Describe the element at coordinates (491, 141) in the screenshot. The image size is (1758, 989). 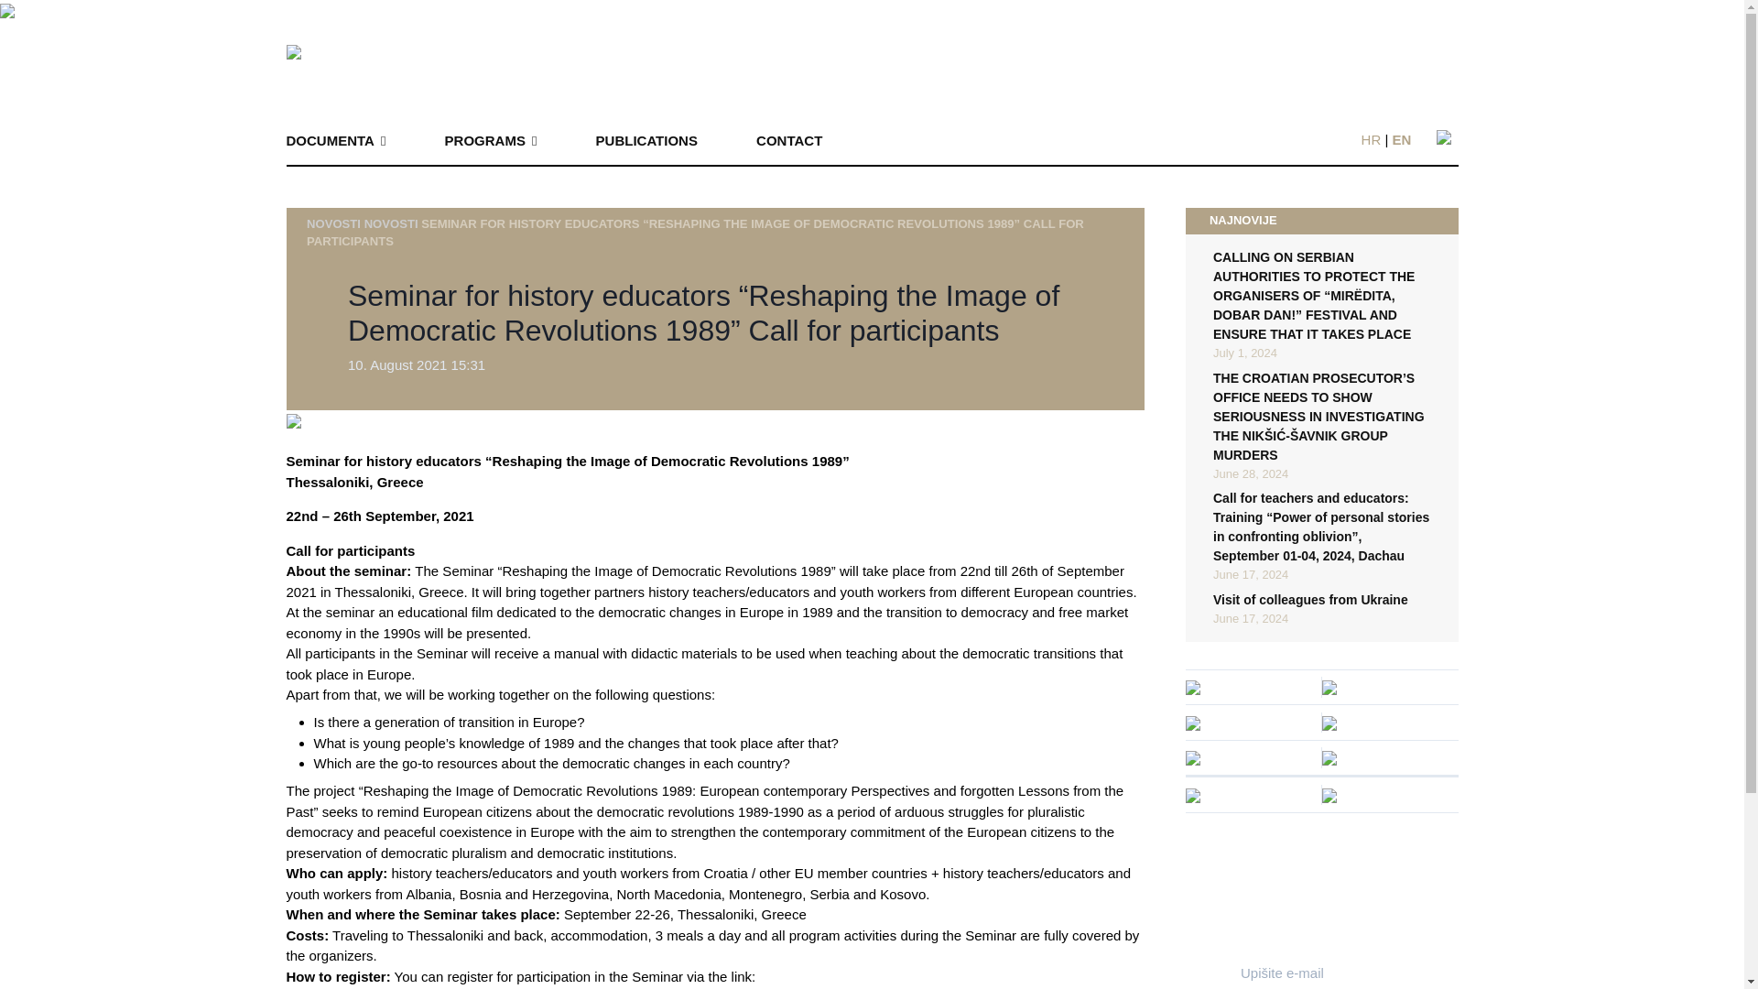
I see `PROGRAMS` at that location.